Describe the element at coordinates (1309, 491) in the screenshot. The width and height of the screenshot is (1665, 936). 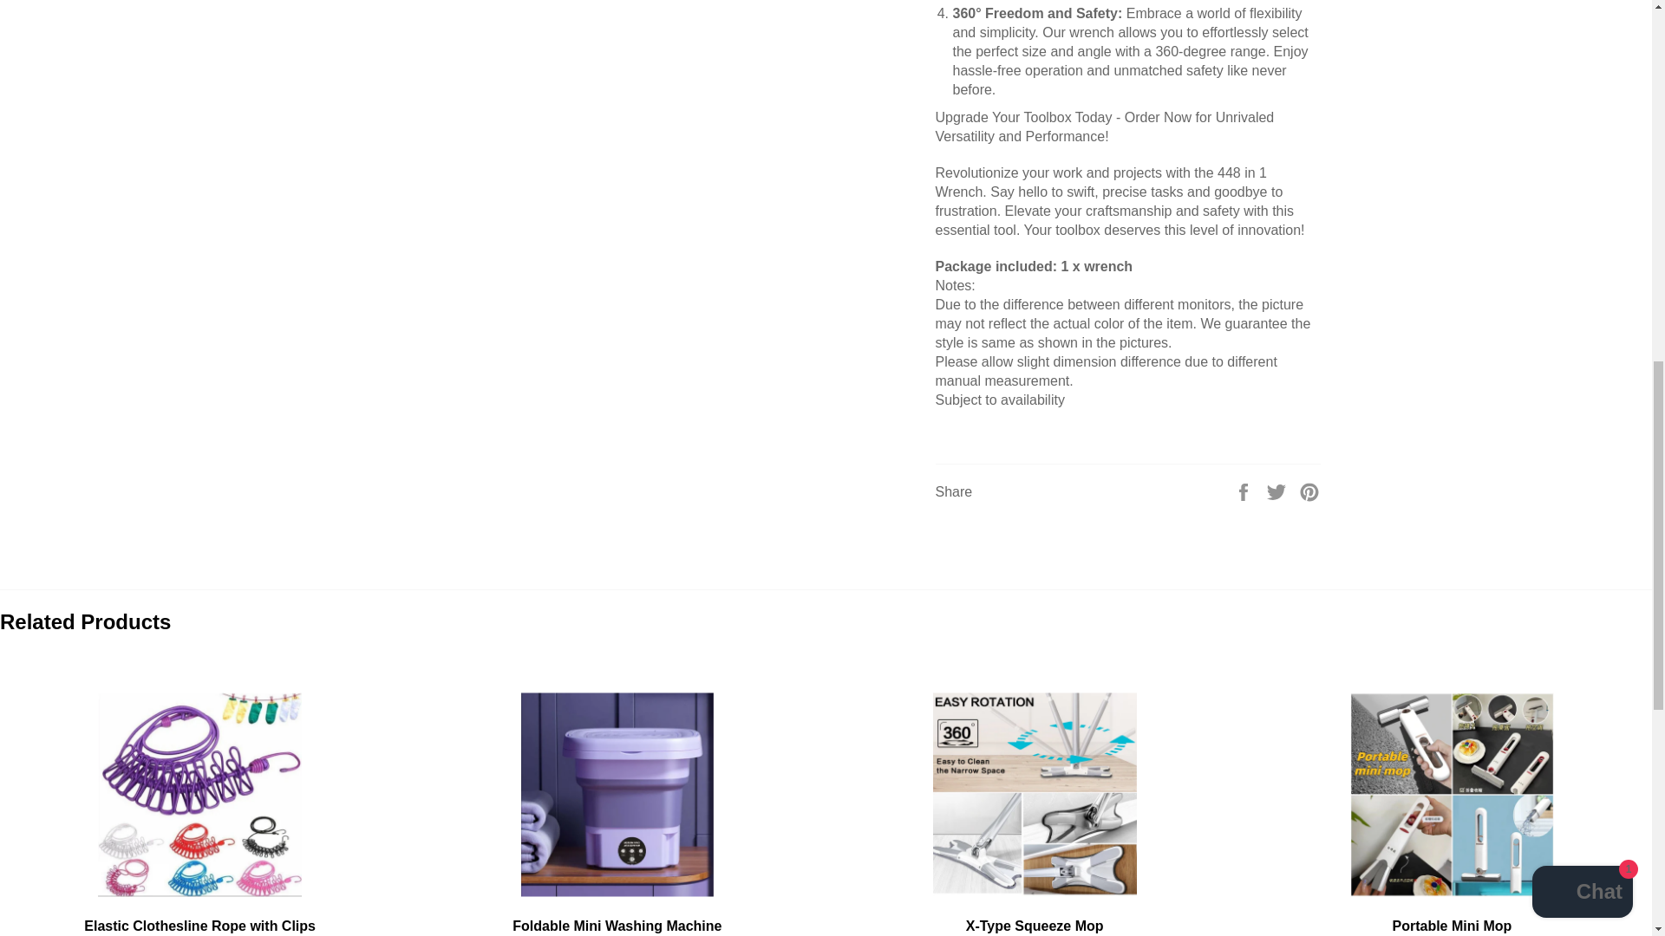
I see `Pin on Pinterest` at that location.